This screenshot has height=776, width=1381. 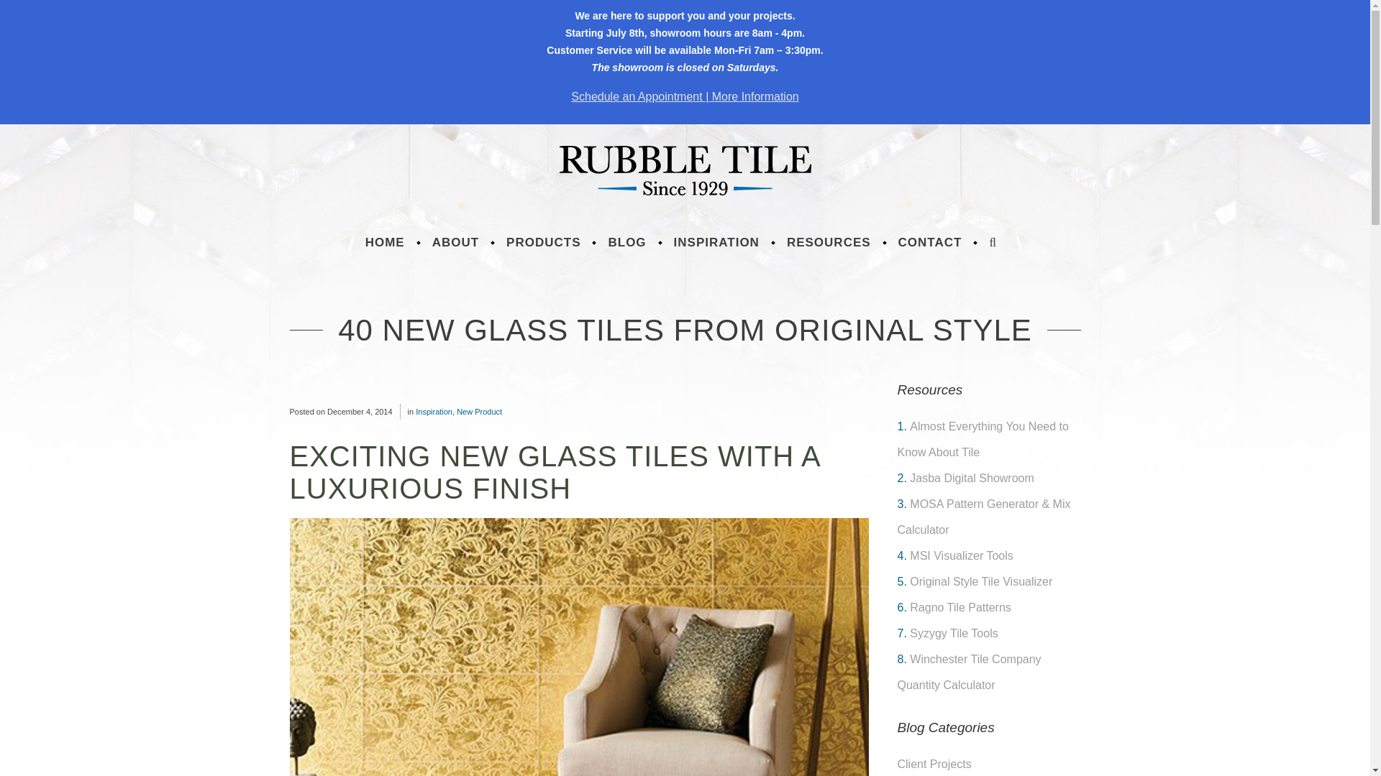 I want to click on INSPIRATION, so click(x=716, y=243).